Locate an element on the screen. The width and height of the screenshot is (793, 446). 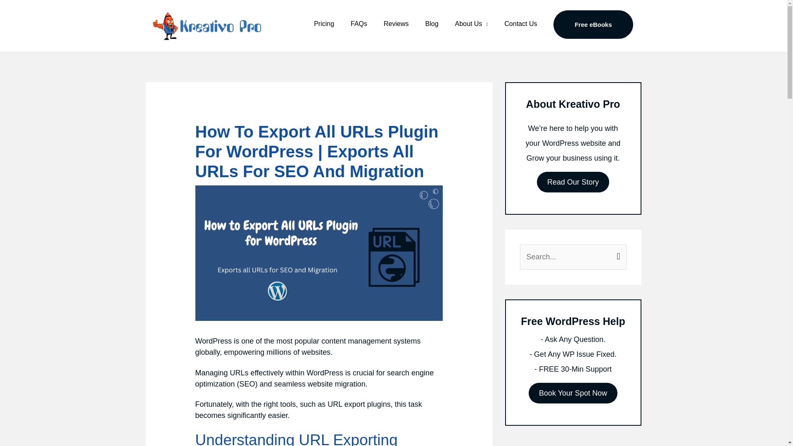
About Us is located at coordinates (472, 24).